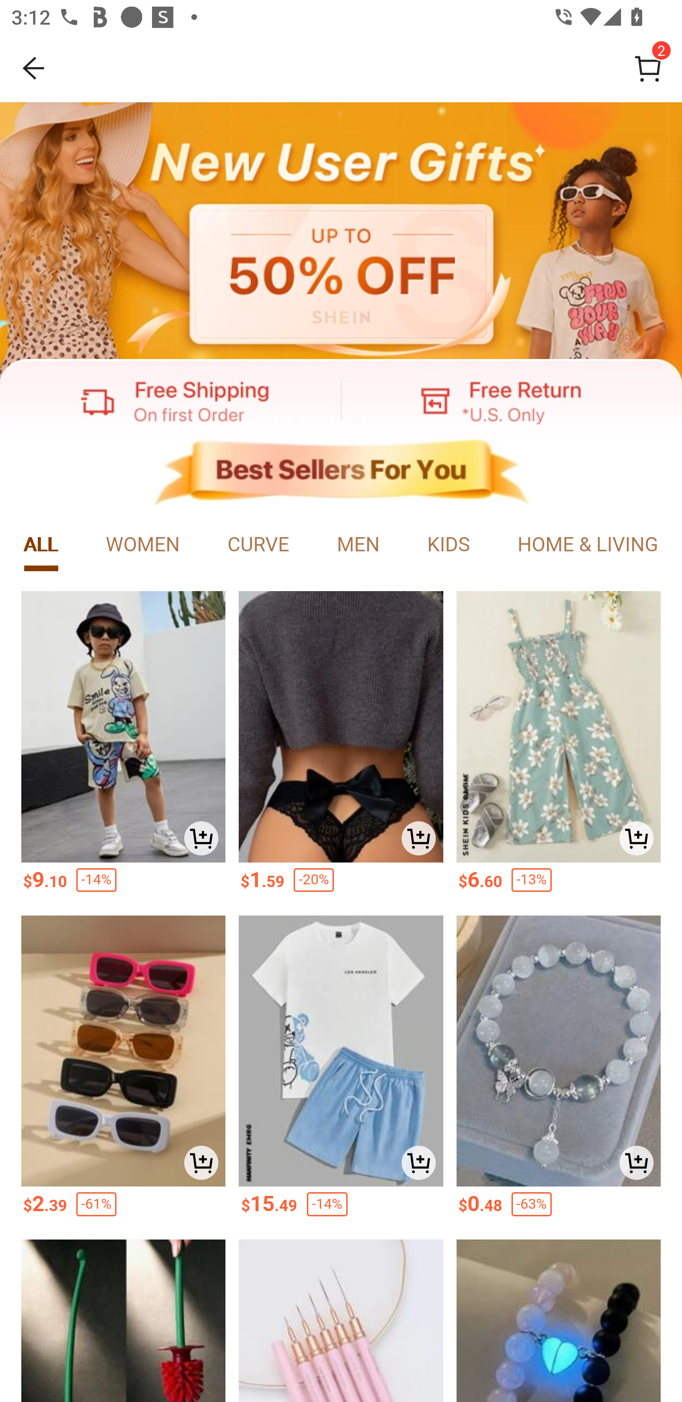 This screenshot has height=1402, width=682. I want to click on BACK, so click(34, 68).